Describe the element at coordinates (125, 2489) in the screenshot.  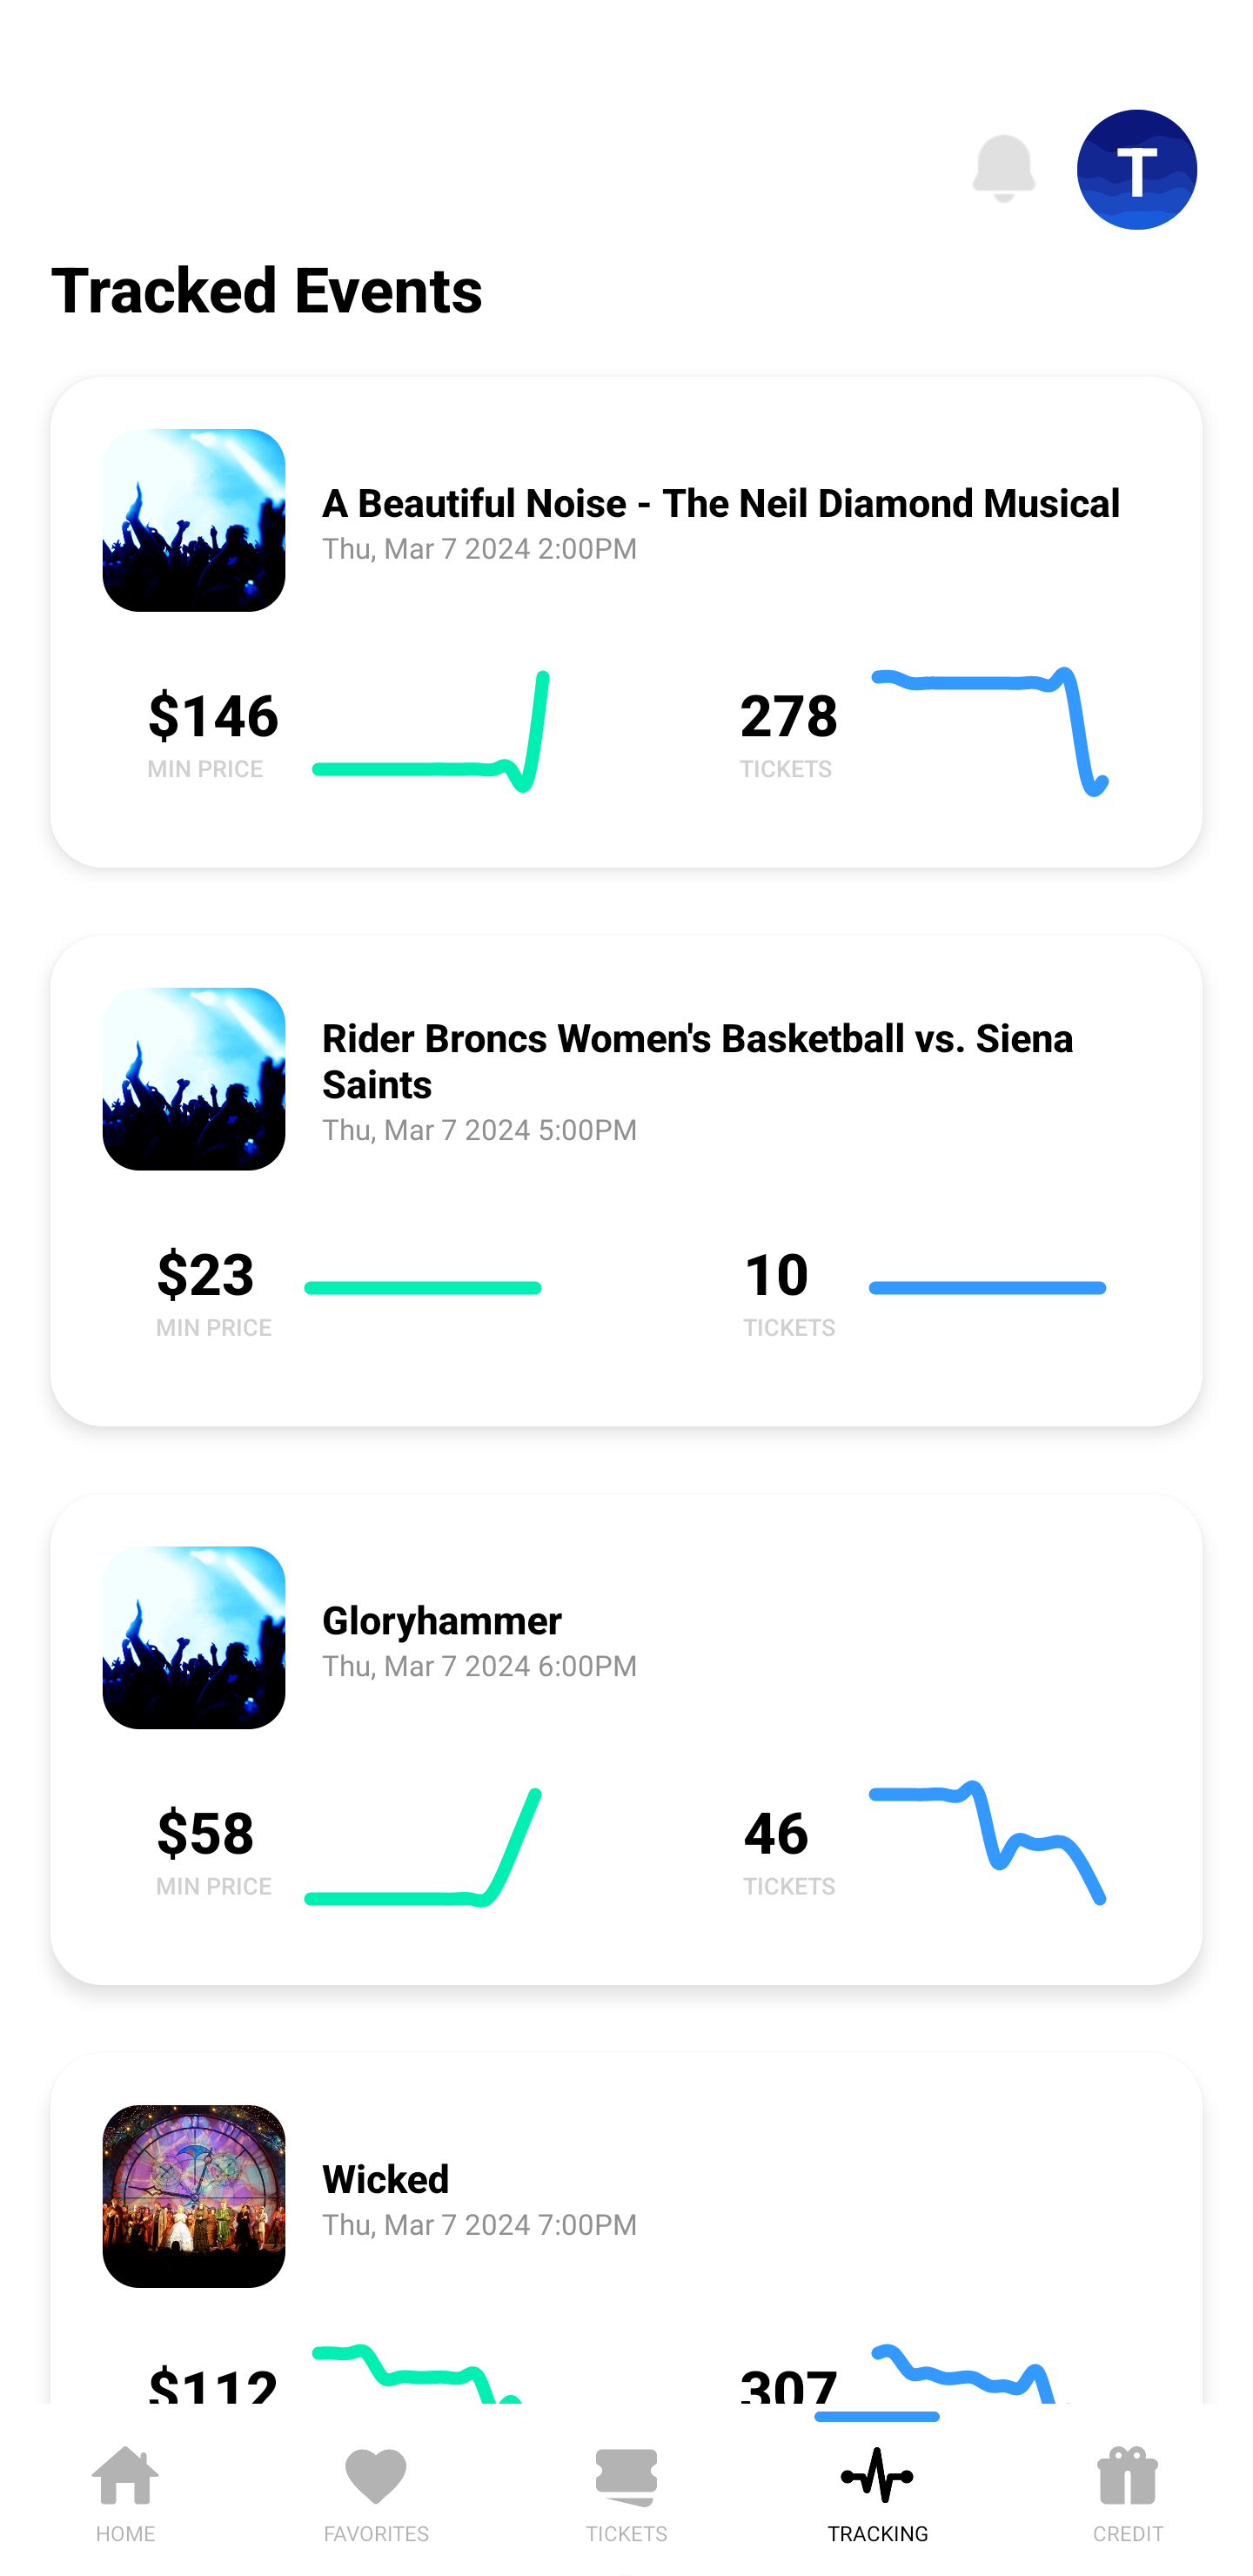
I see `HOME` at that location.